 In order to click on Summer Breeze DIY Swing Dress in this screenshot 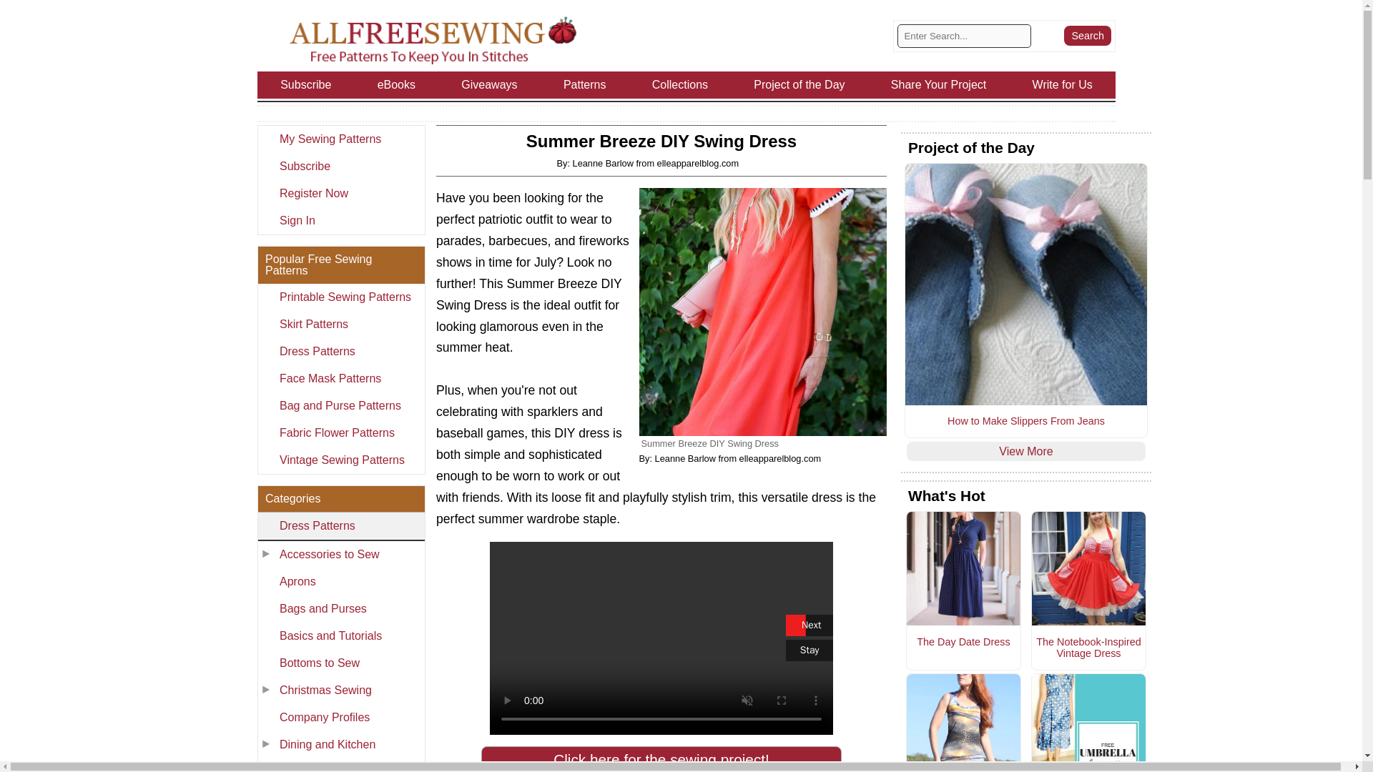, I will do `click(763, 312)`.